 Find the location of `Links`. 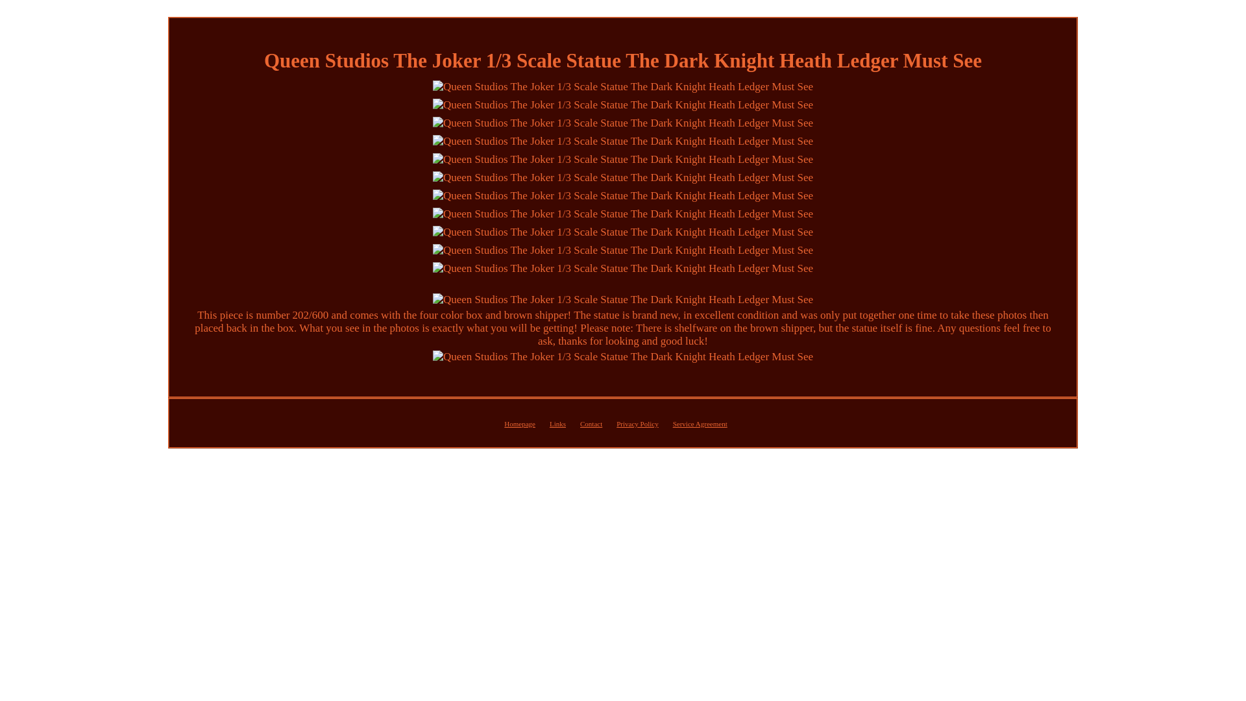

Links is located at coordinates (557, 423).